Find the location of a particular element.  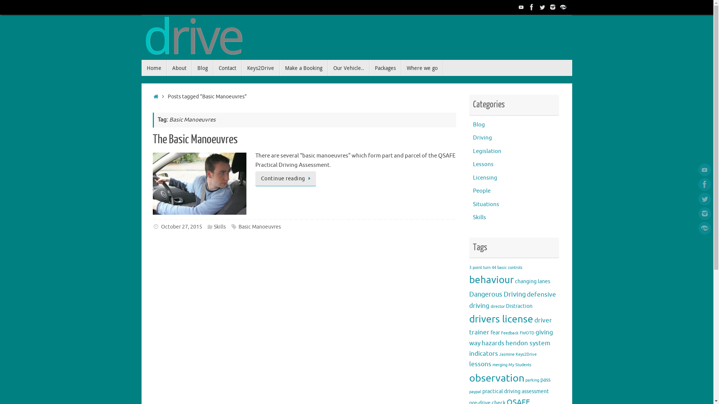

FaceBook is located at coordinates (705, 184).